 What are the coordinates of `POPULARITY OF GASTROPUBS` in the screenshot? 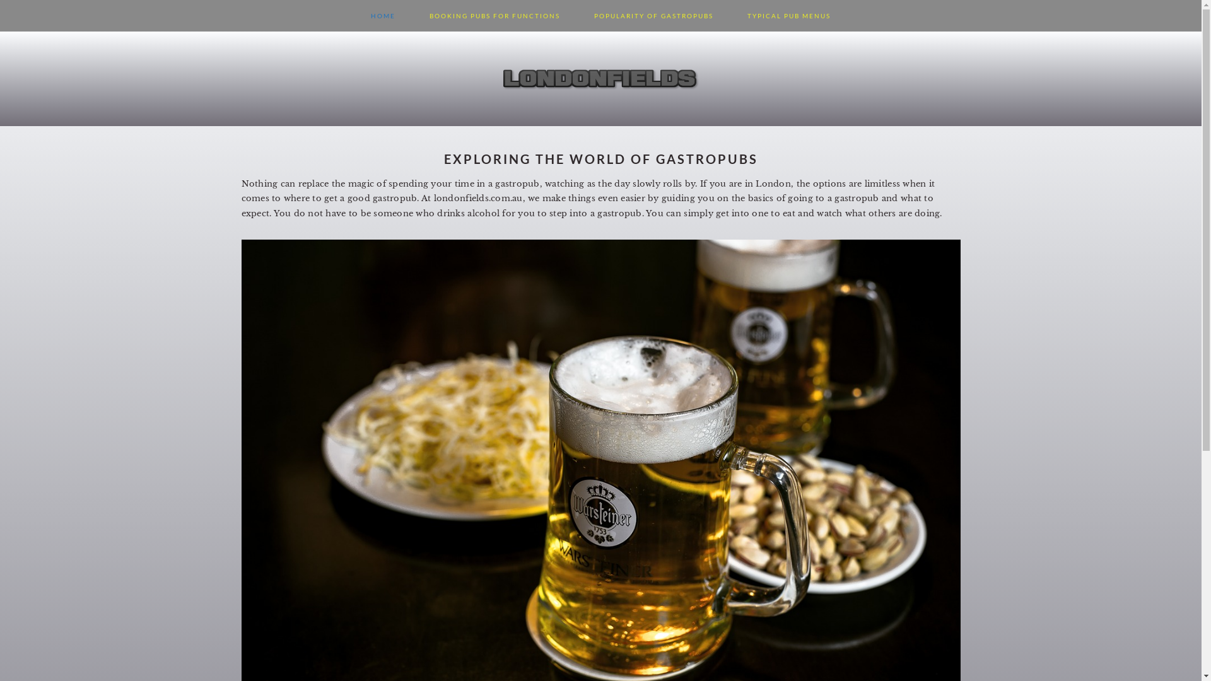 It's located at (653, 16).